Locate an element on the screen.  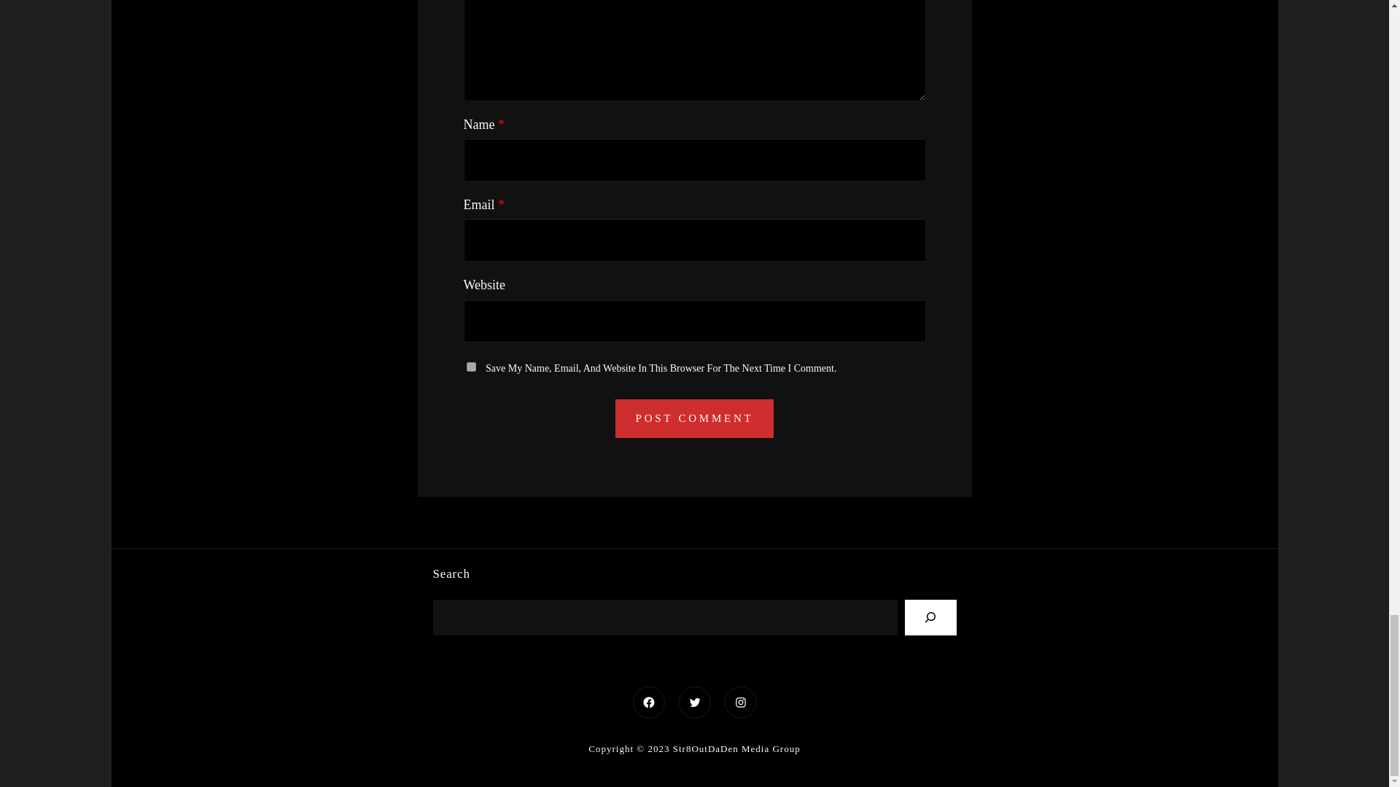
Post Comment is located at coordinates (694, 418).